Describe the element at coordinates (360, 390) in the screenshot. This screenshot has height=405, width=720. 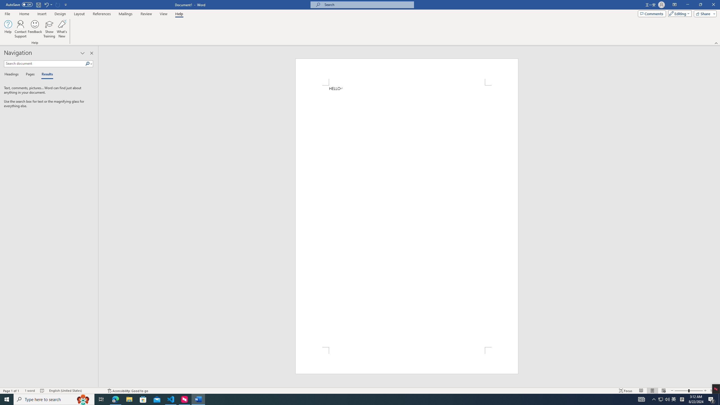
I see `Class: MsoCommandBar` at that location.